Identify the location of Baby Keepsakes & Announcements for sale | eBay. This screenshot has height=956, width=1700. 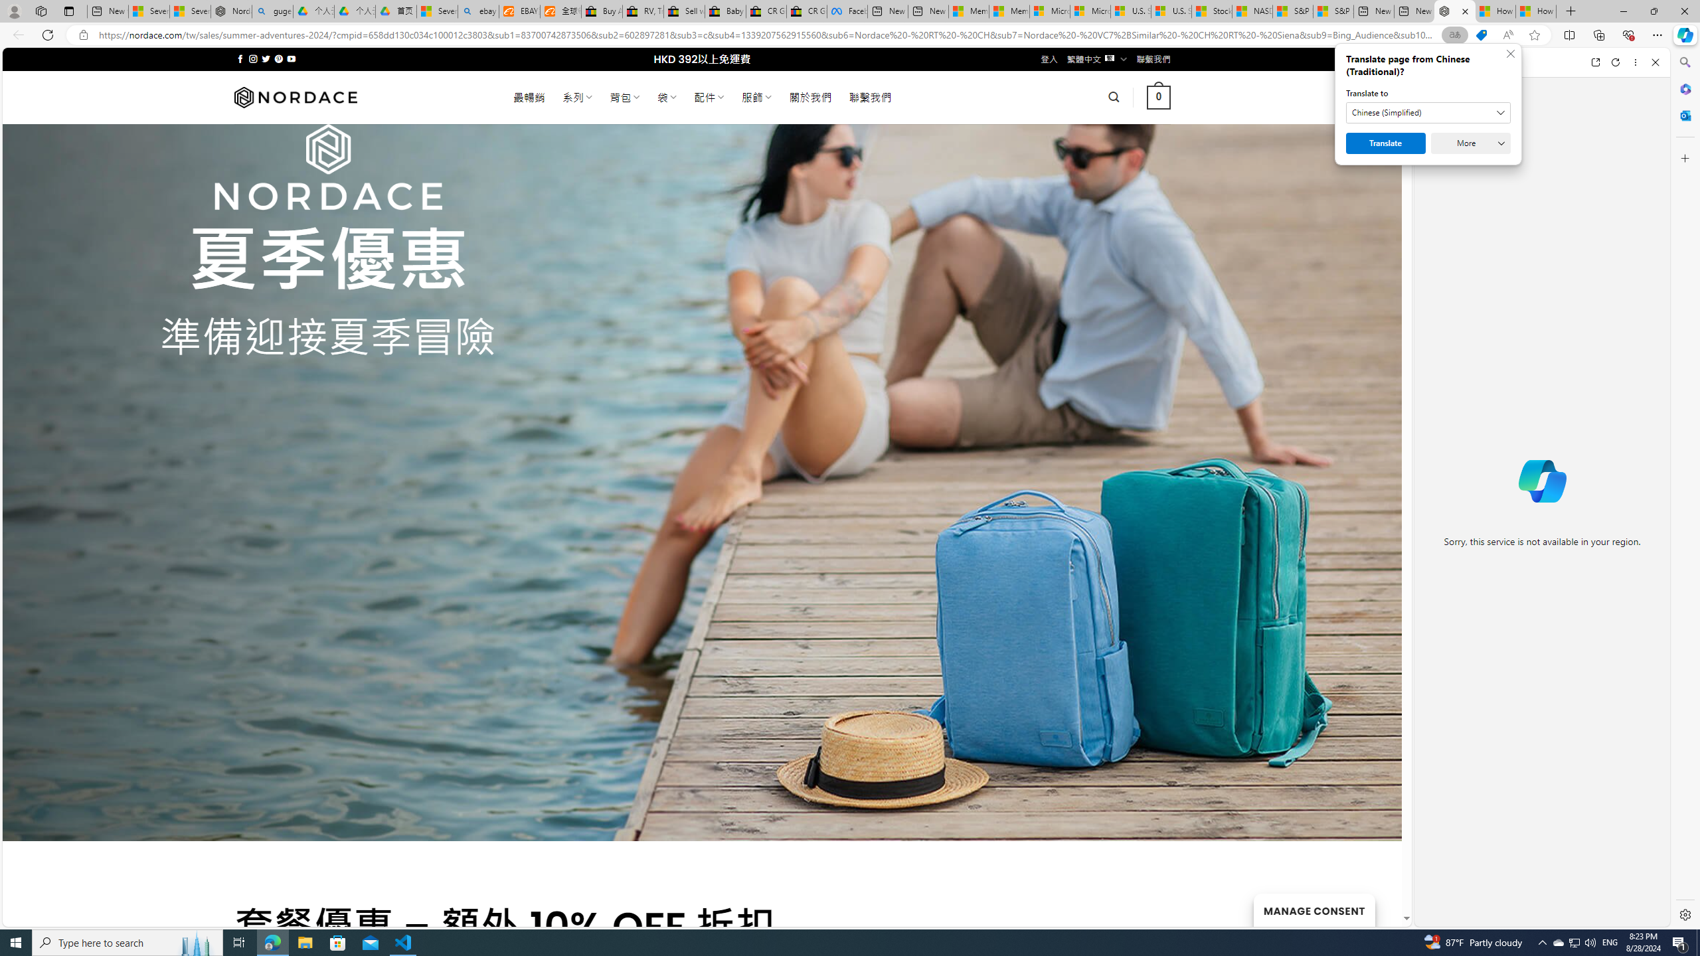
(725, 11).